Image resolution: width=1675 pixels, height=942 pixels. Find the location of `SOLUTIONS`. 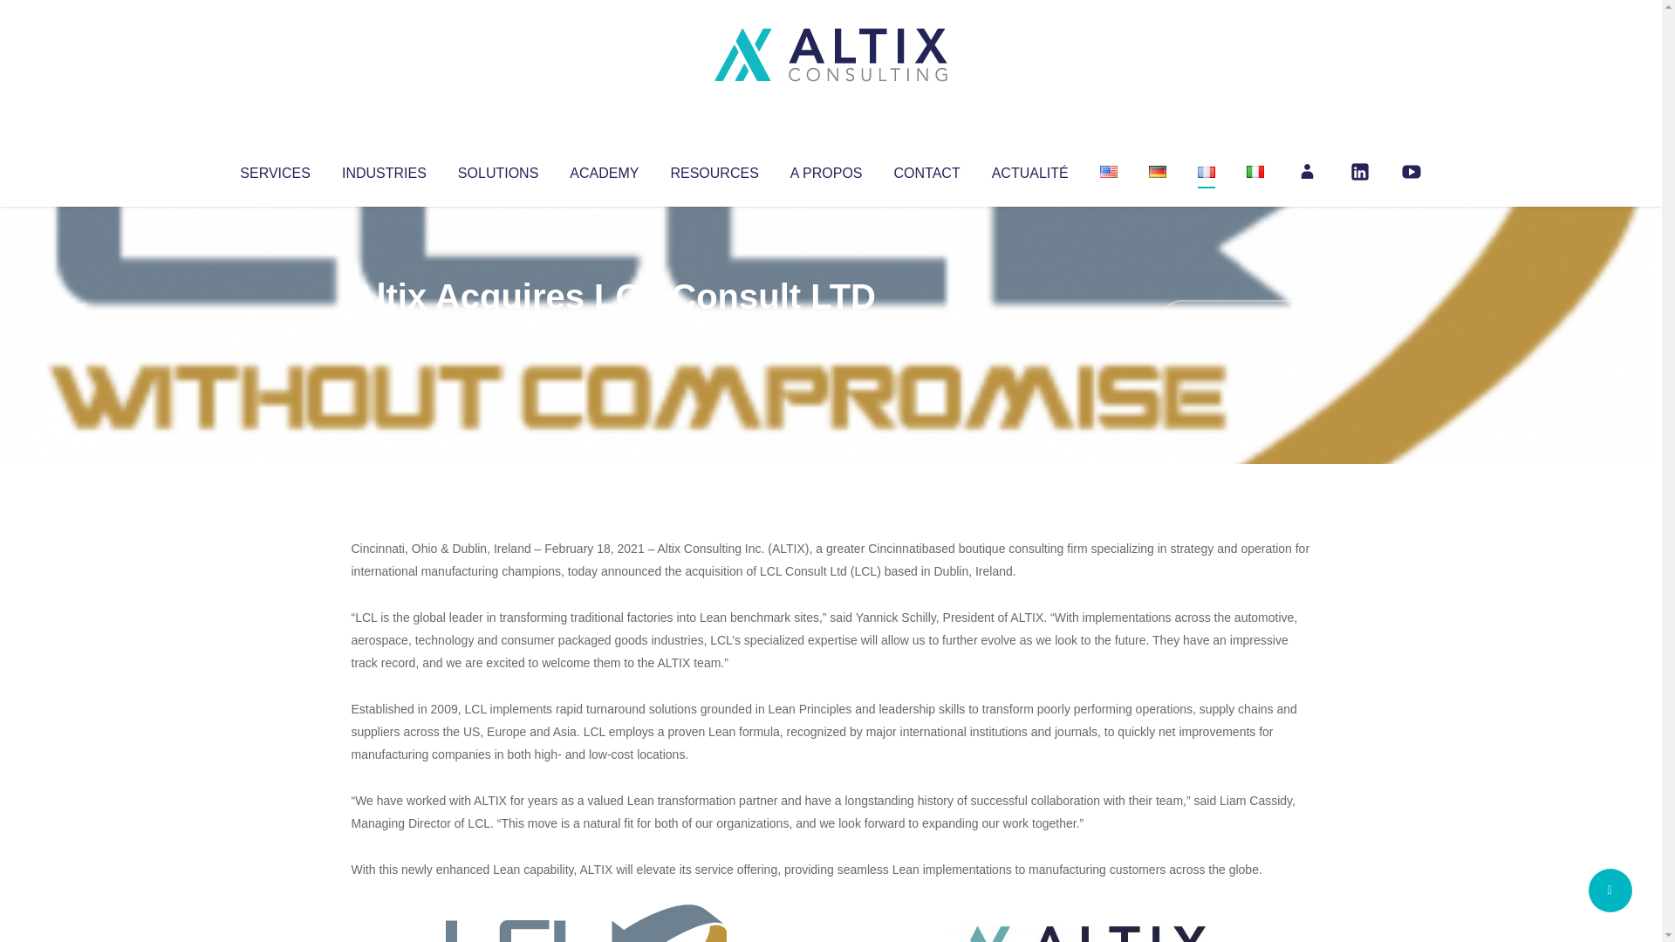

SOLUTIONS is located at coordinates (497, 169).